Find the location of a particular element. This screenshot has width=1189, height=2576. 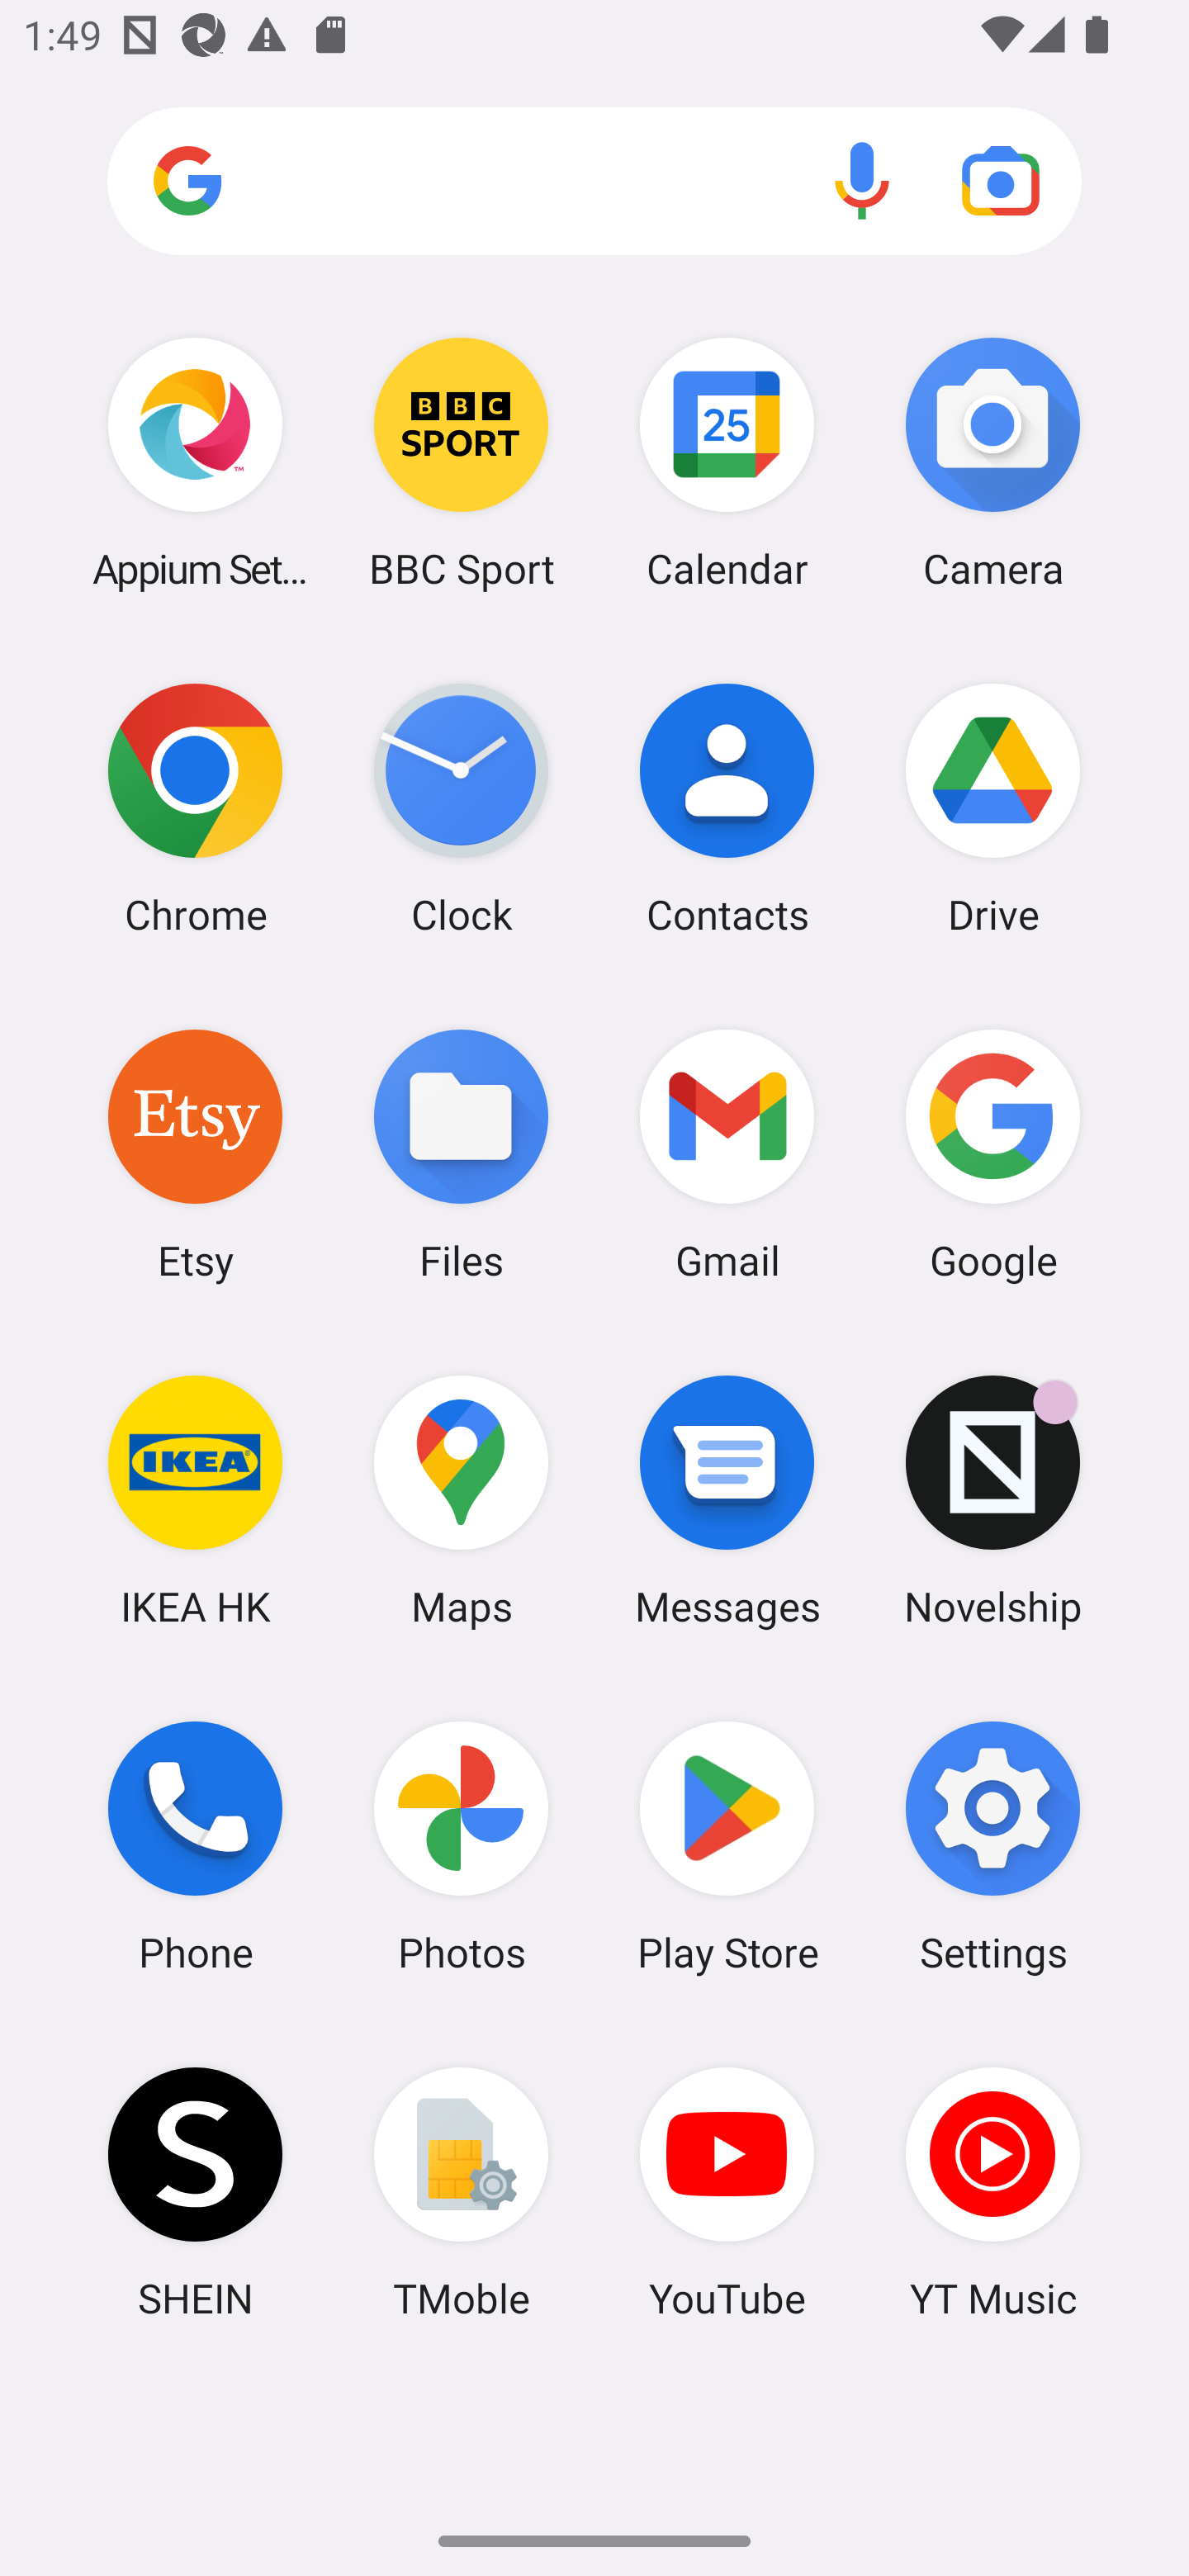

Google is located at coordinates (992, 1153).